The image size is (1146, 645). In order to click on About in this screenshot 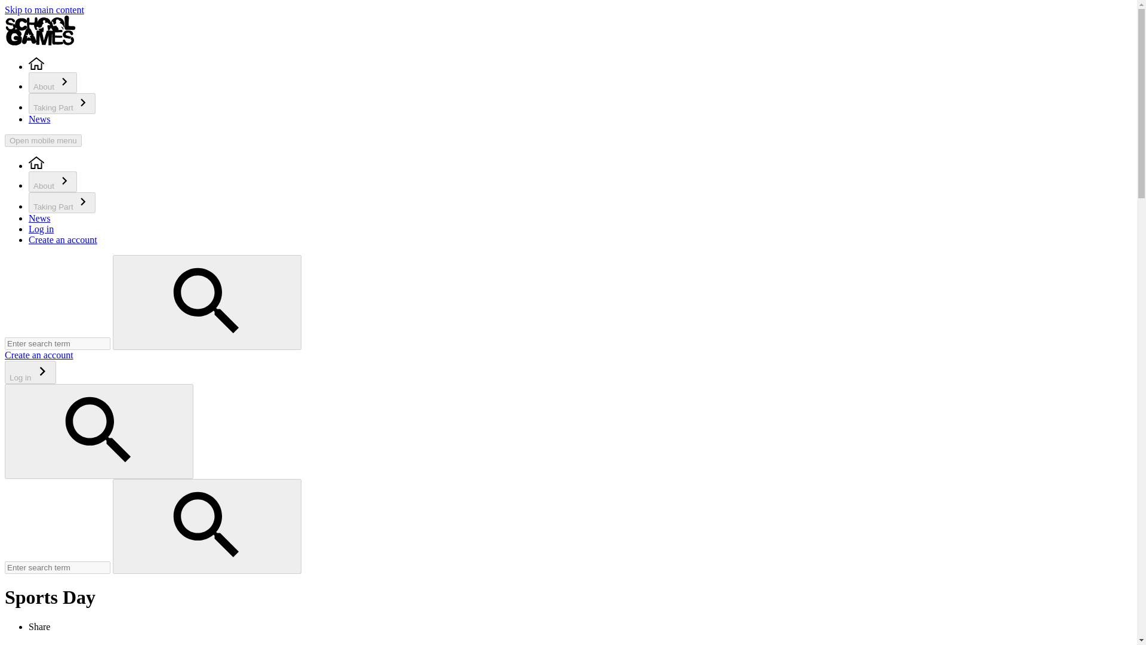, I will do `click(53, 82)`.